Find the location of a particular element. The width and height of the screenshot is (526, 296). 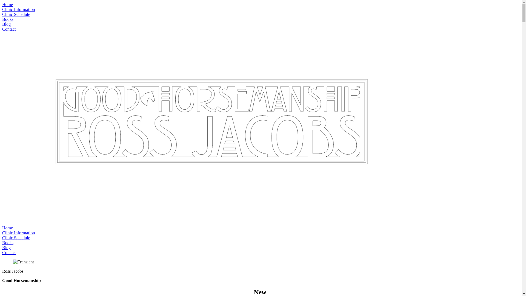

Blog is located at coordinates (7, 248).